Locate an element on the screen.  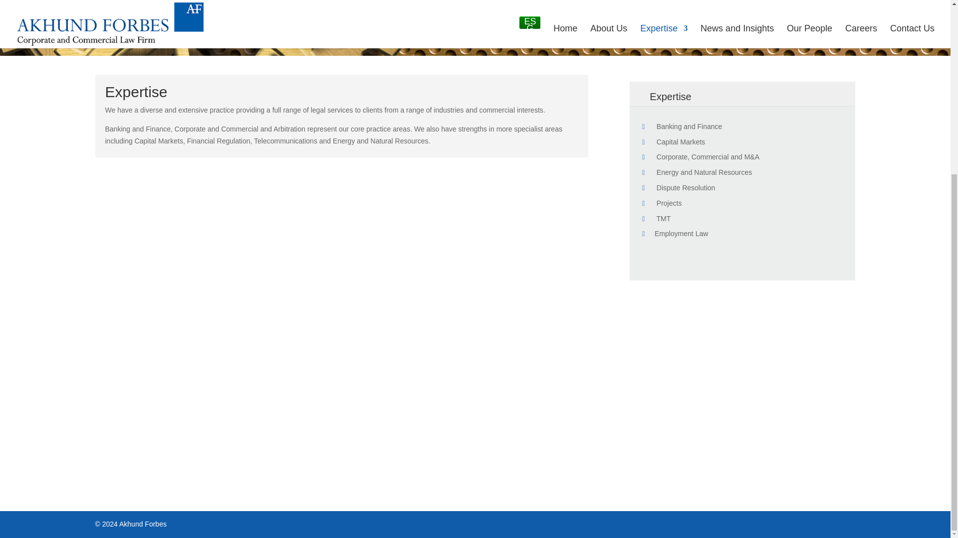
      Banking and Finance is located at coordinates (682, 127).